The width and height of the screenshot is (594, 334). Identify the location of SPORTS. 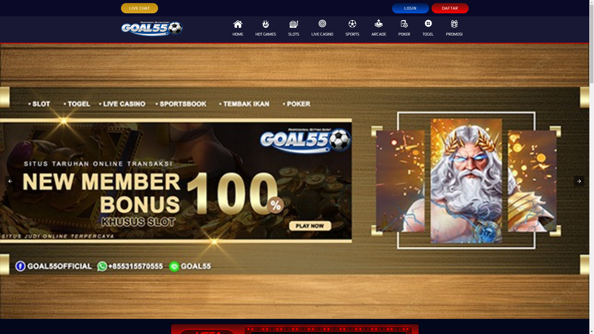
(352, 30).